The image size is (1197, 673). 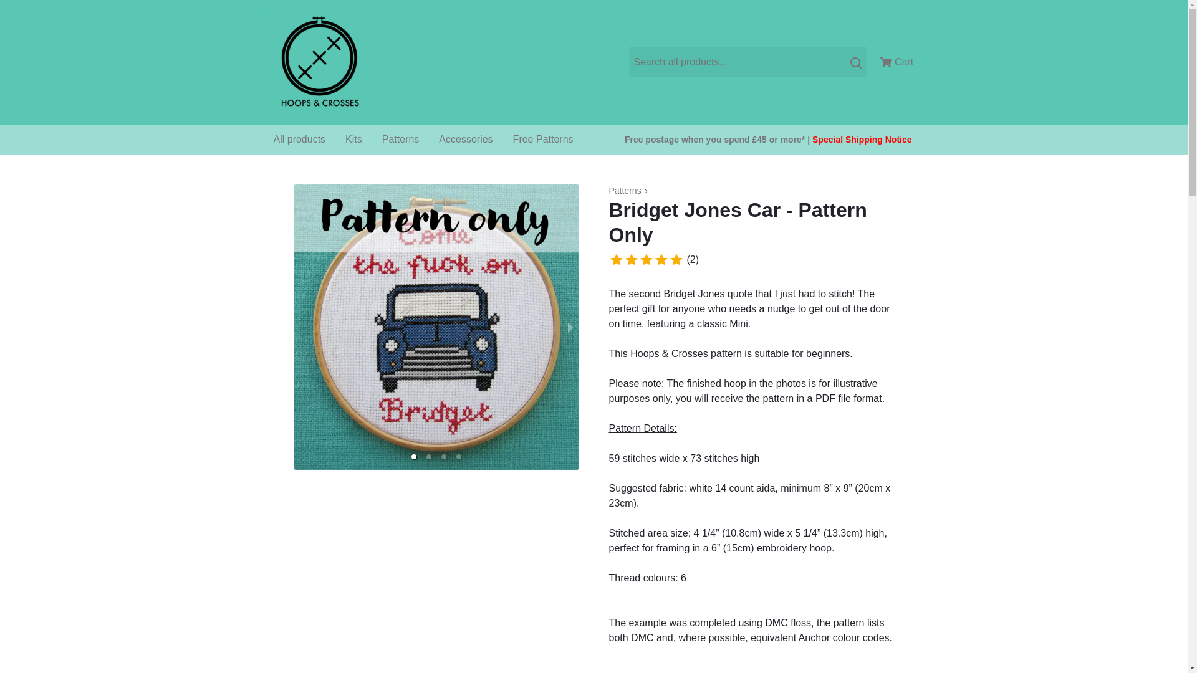 I want to click on Patterns, so click(x=401, y=140).